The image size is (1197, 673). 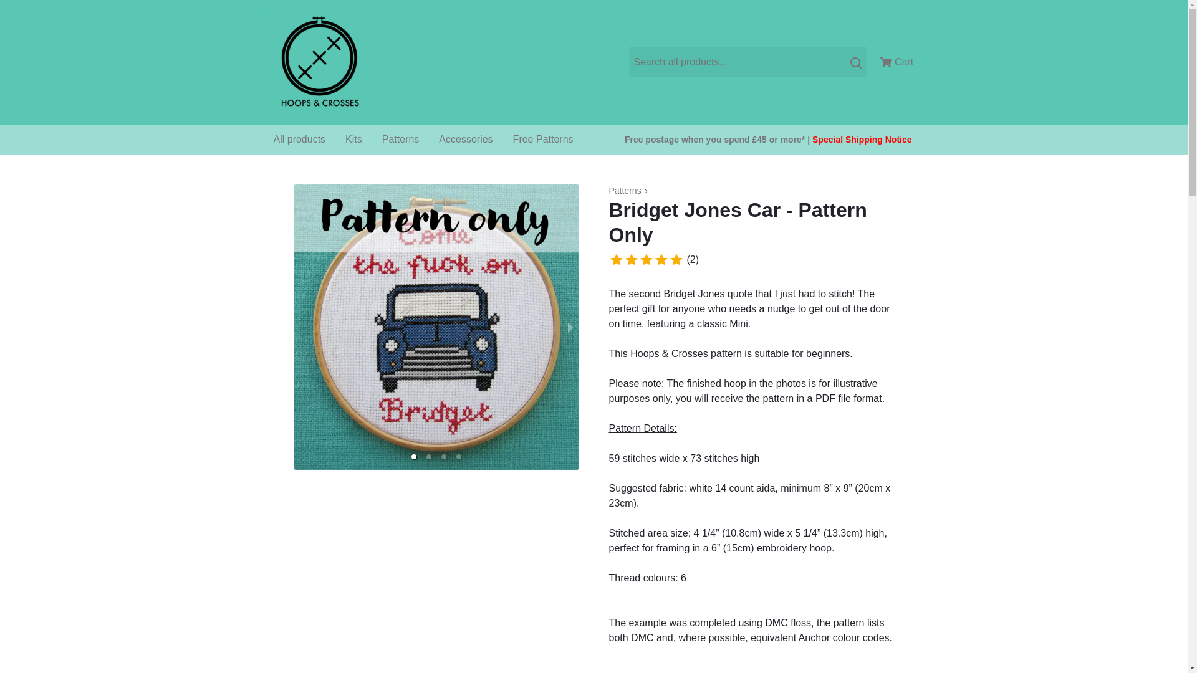 I want to click on Patterns, so click(x=401, y=140).